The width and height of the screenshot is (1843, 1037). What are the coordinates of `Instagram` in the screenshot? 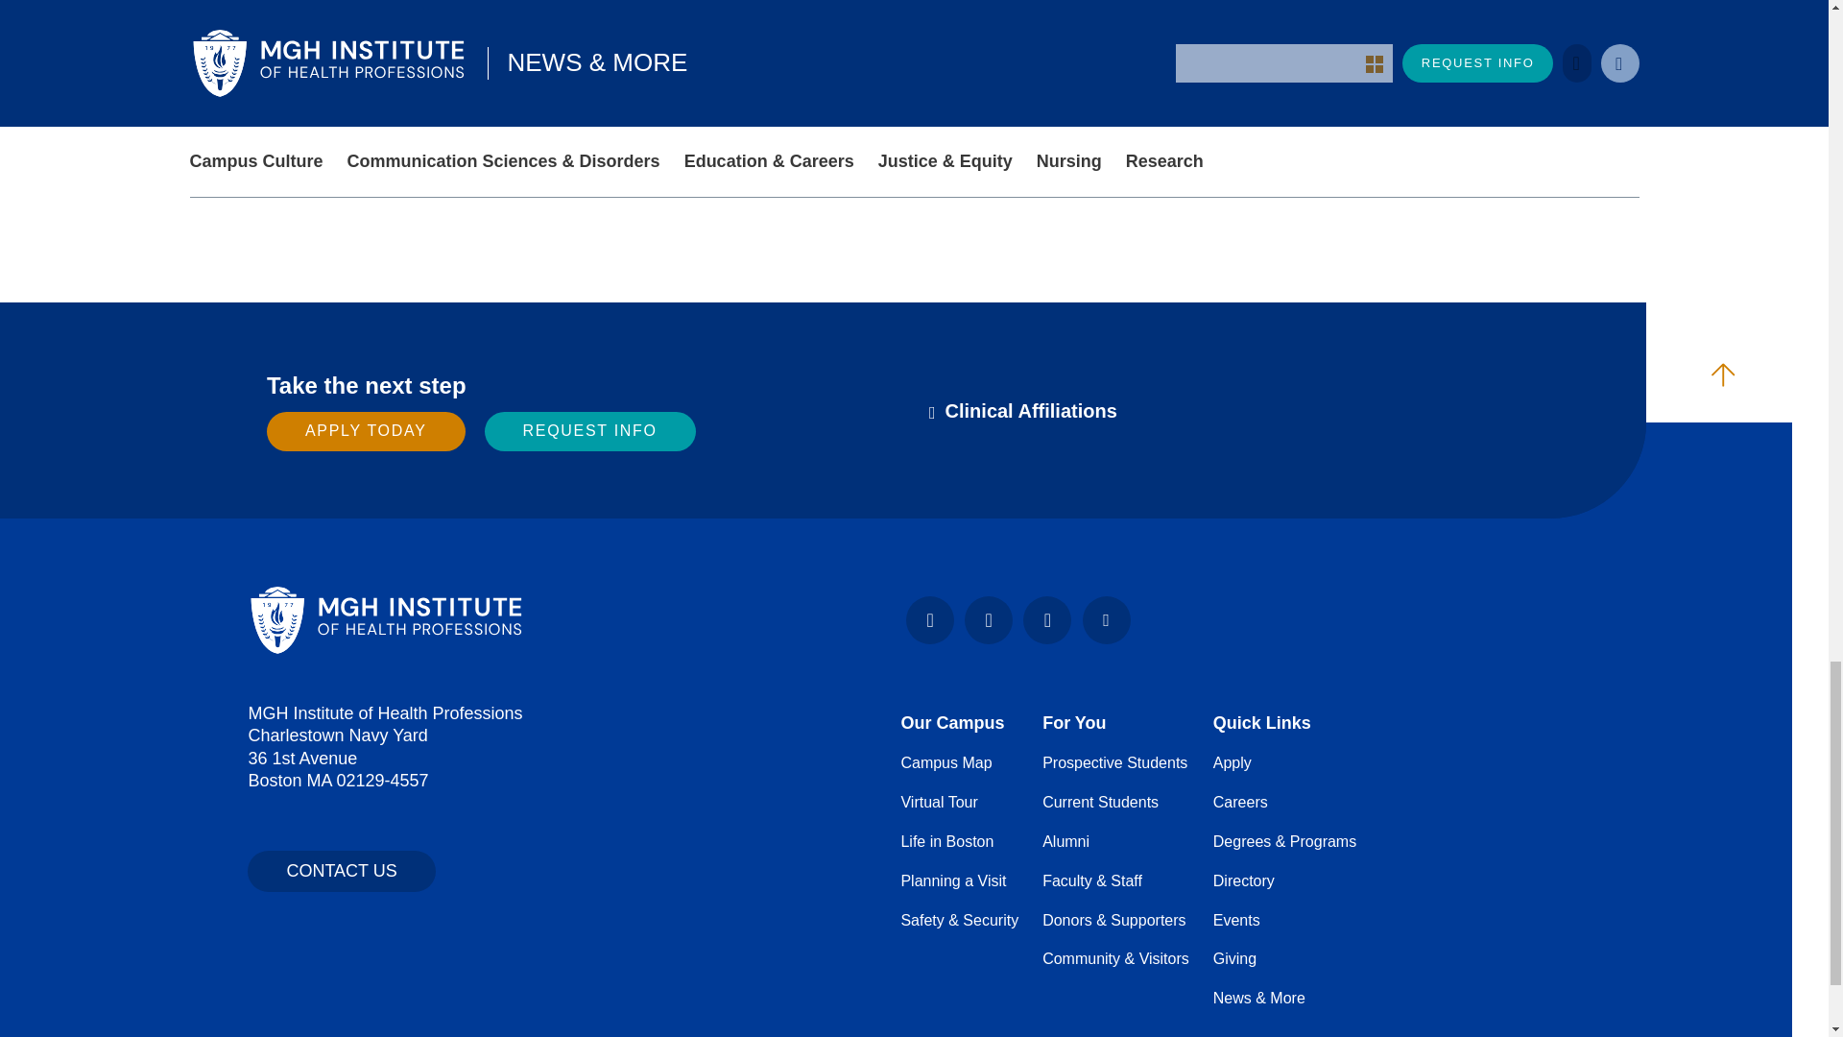 It's located at (988, 620).